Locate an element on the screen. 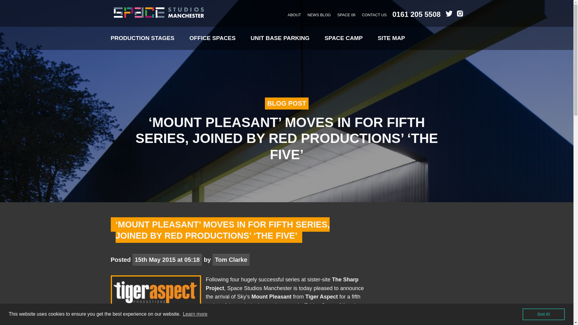 The height and width of the screenshot is (325, 578). Learn more is located at coordinates (195, 314).